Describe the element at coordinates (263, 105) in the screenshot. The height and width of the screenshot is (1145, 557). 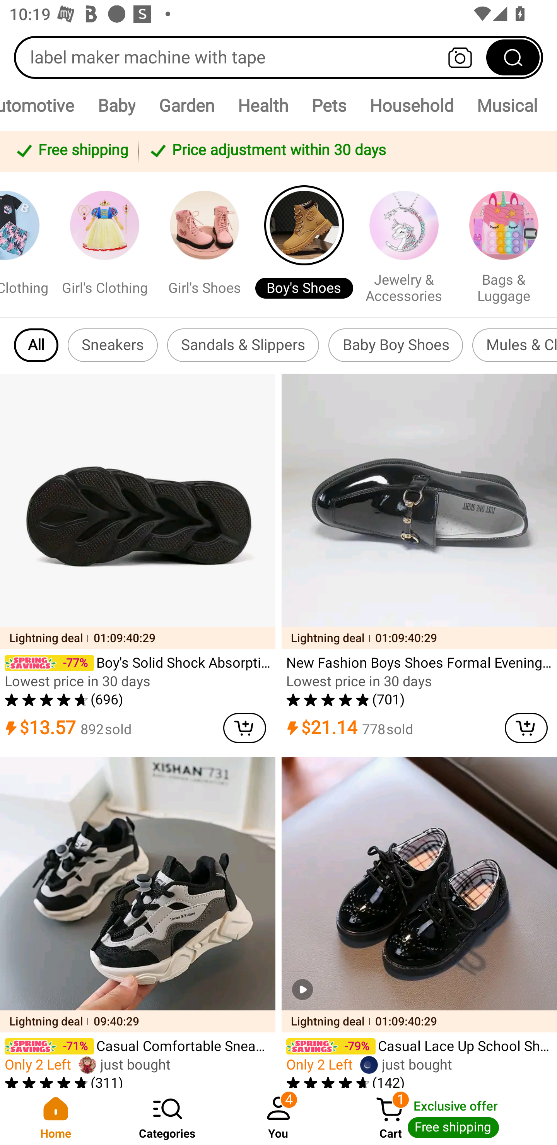
I see `Health` at that location.